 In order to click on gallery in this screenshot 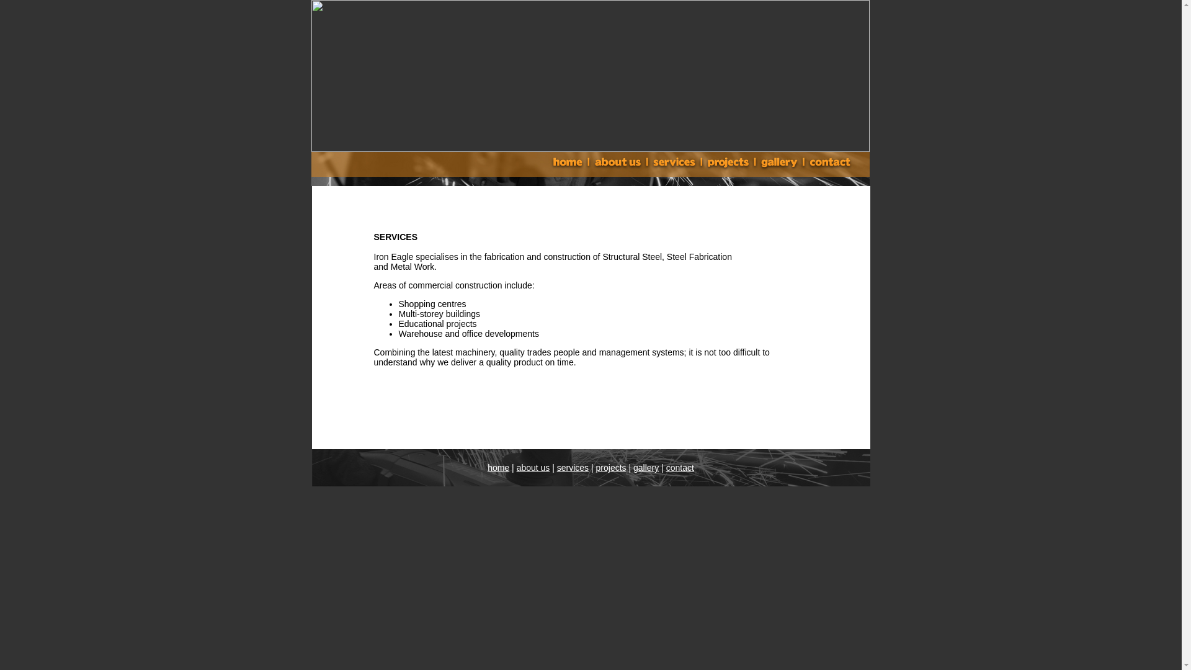, I will do `click(646, 468)`.